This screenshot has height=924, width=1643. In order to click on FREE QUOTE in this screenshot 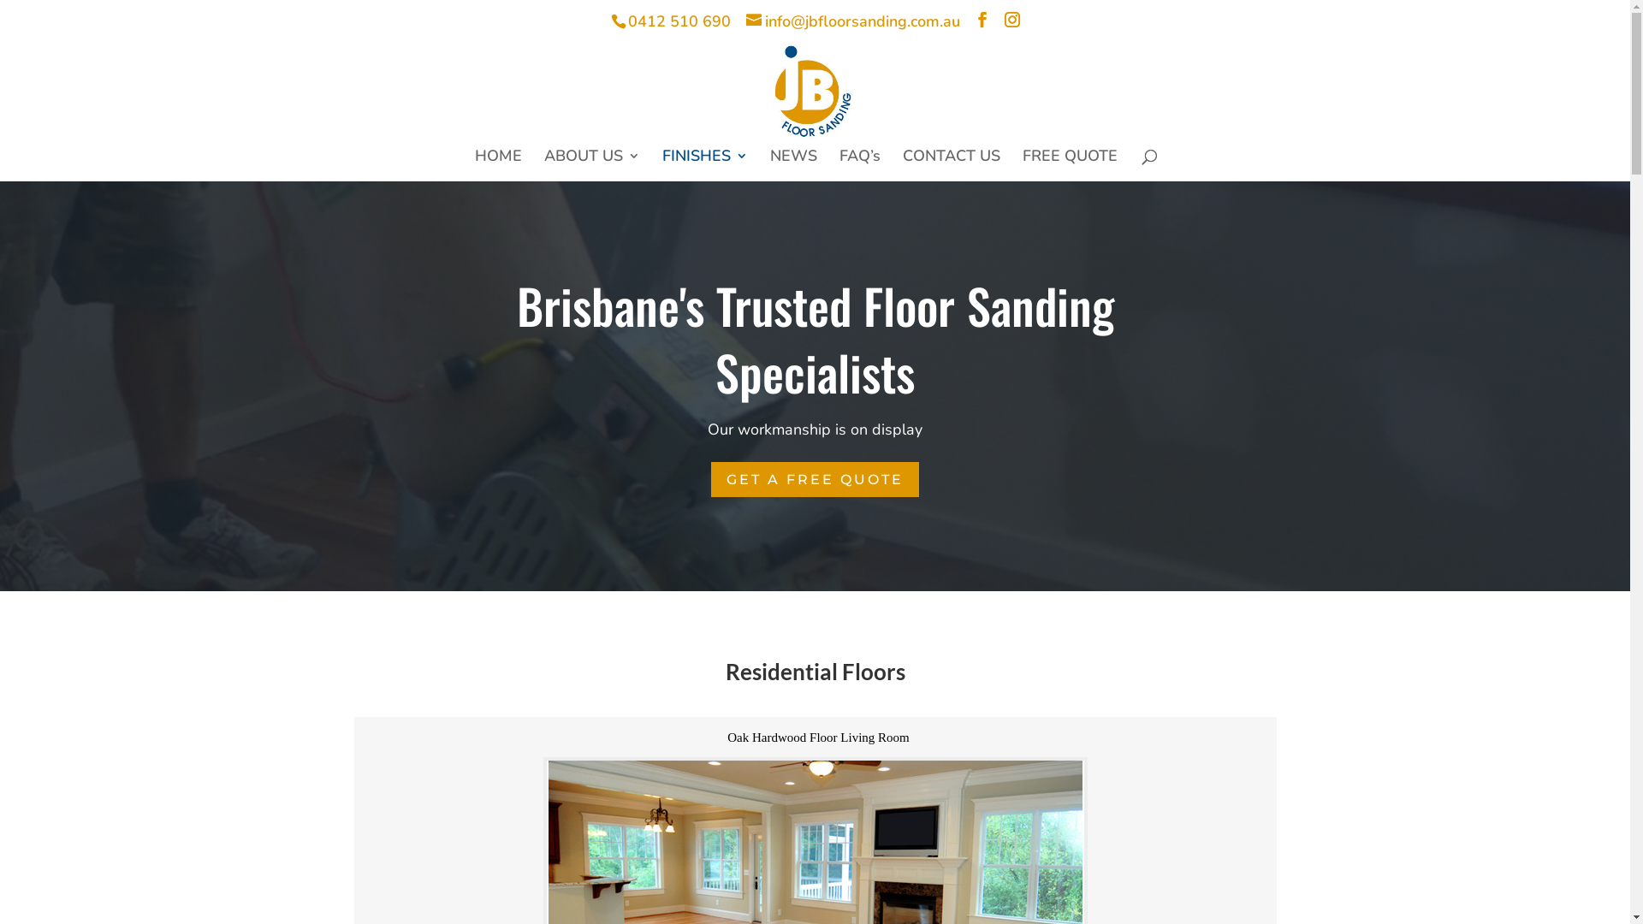, I will do `click(1070, 166)`.